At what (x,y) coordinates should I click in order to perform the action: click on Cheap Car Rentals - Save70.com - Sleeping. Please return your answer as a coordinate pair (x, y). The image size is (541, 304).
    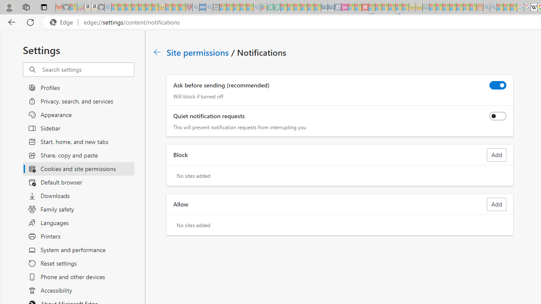
    Looking at the image, I should click on (324, 8).